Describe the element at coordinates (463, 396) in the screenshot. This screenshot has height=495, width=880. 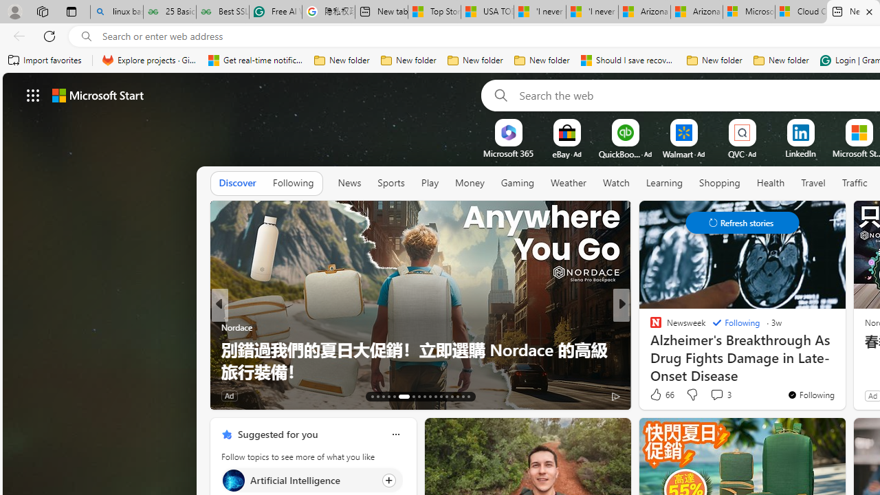
I see `AutomationID: tab-28` at that location.